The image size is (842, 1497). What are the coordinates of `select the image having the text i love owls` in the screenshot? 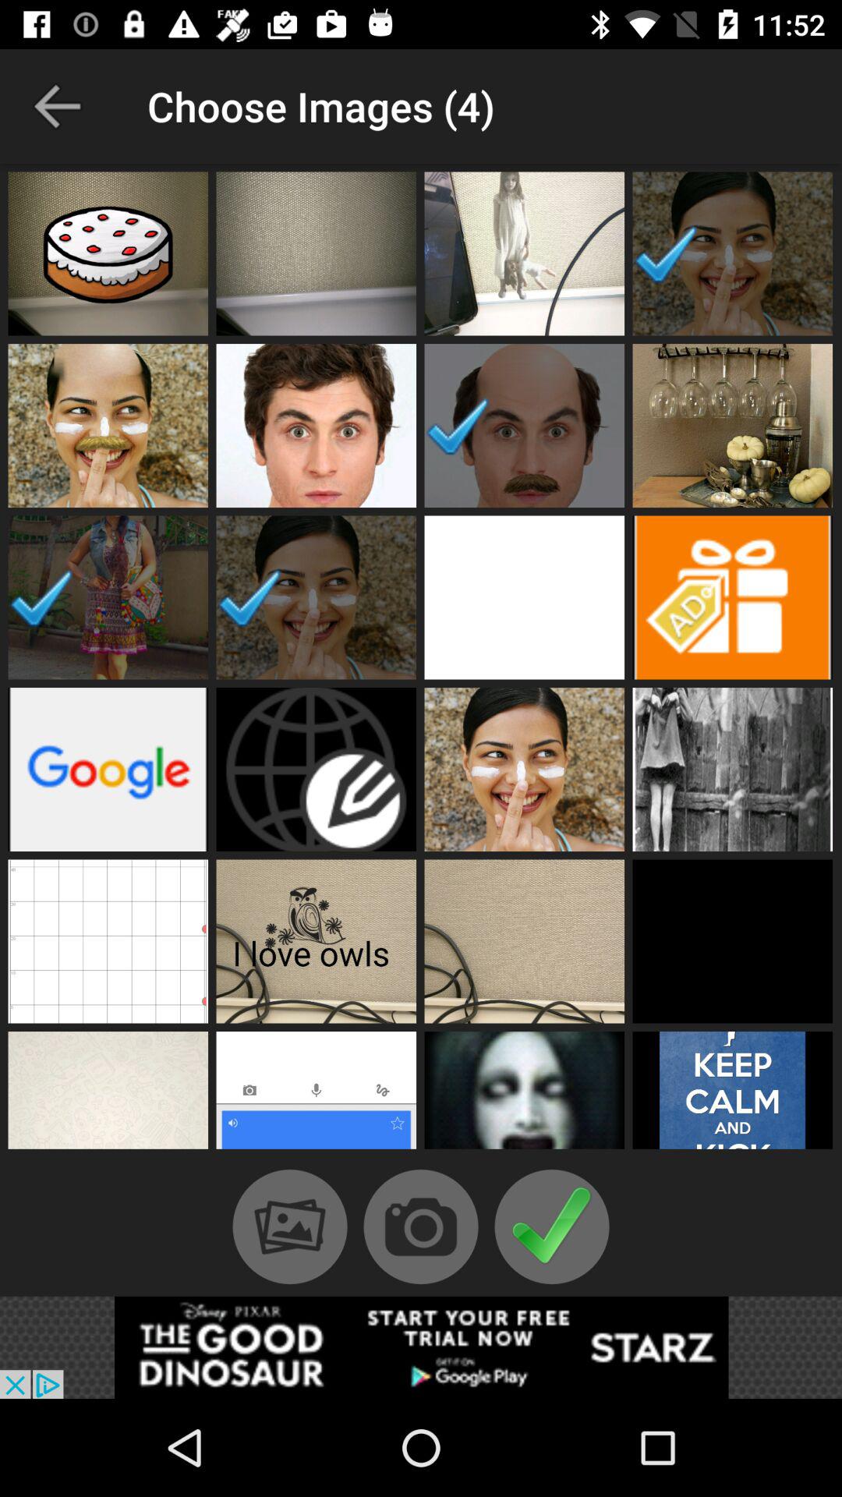 It's located at (316, 942).